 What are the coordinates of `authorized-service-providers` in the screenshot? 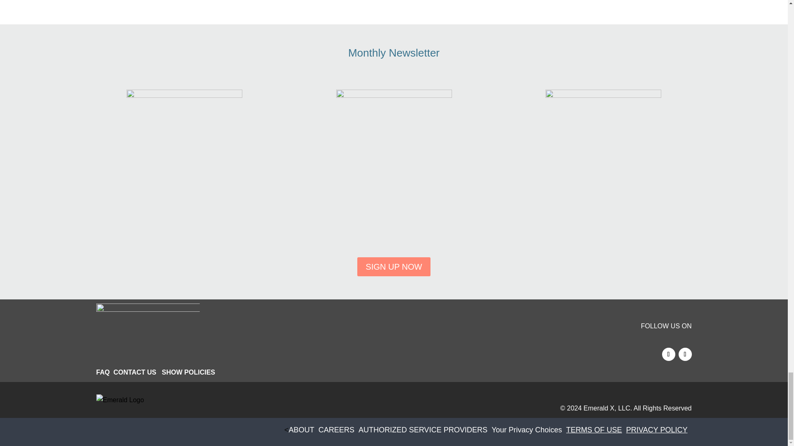 It's located at (425, 429).